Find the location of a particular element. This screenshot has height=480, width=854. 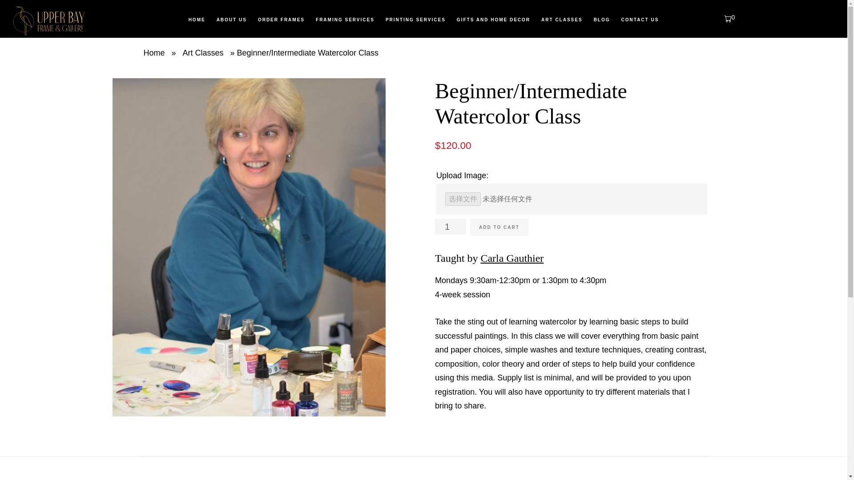

ART CLASSES is located at coordinates (562, 20).